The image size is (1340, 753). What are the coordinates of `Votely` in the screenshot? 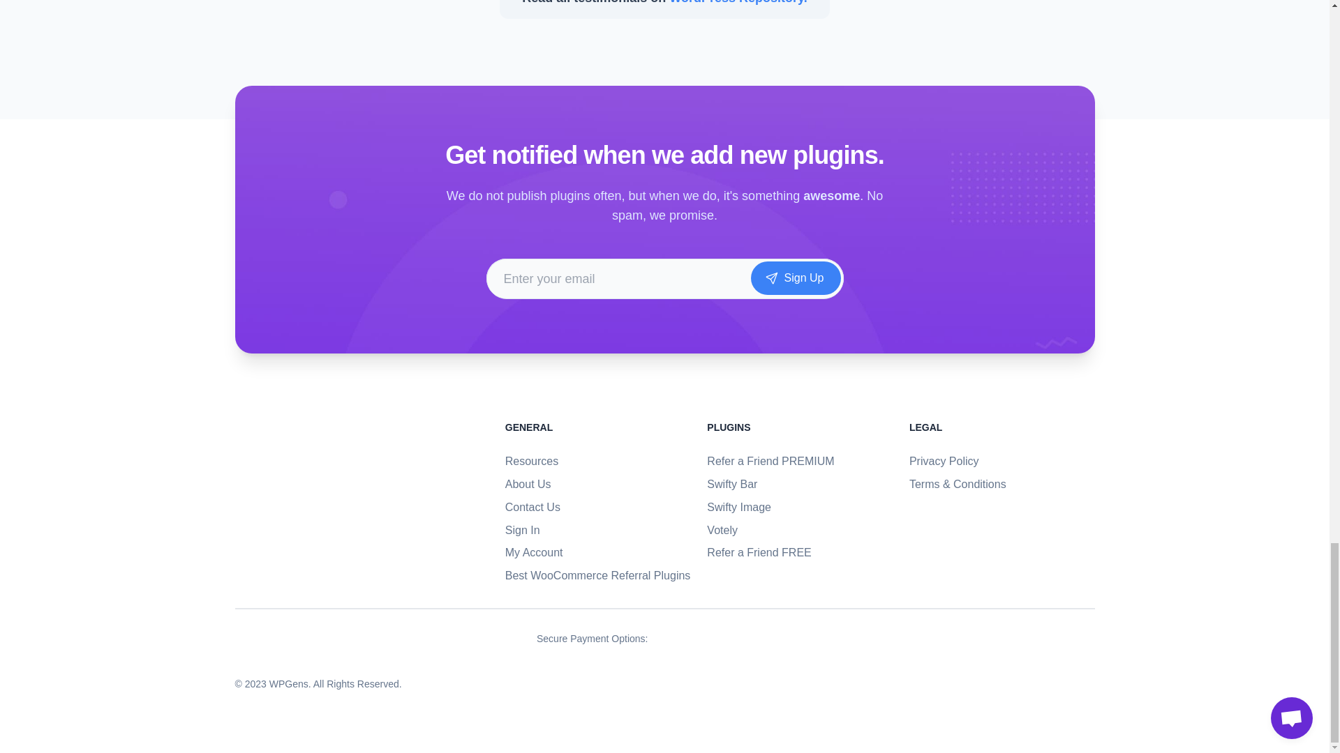 It's located at (722, 530).